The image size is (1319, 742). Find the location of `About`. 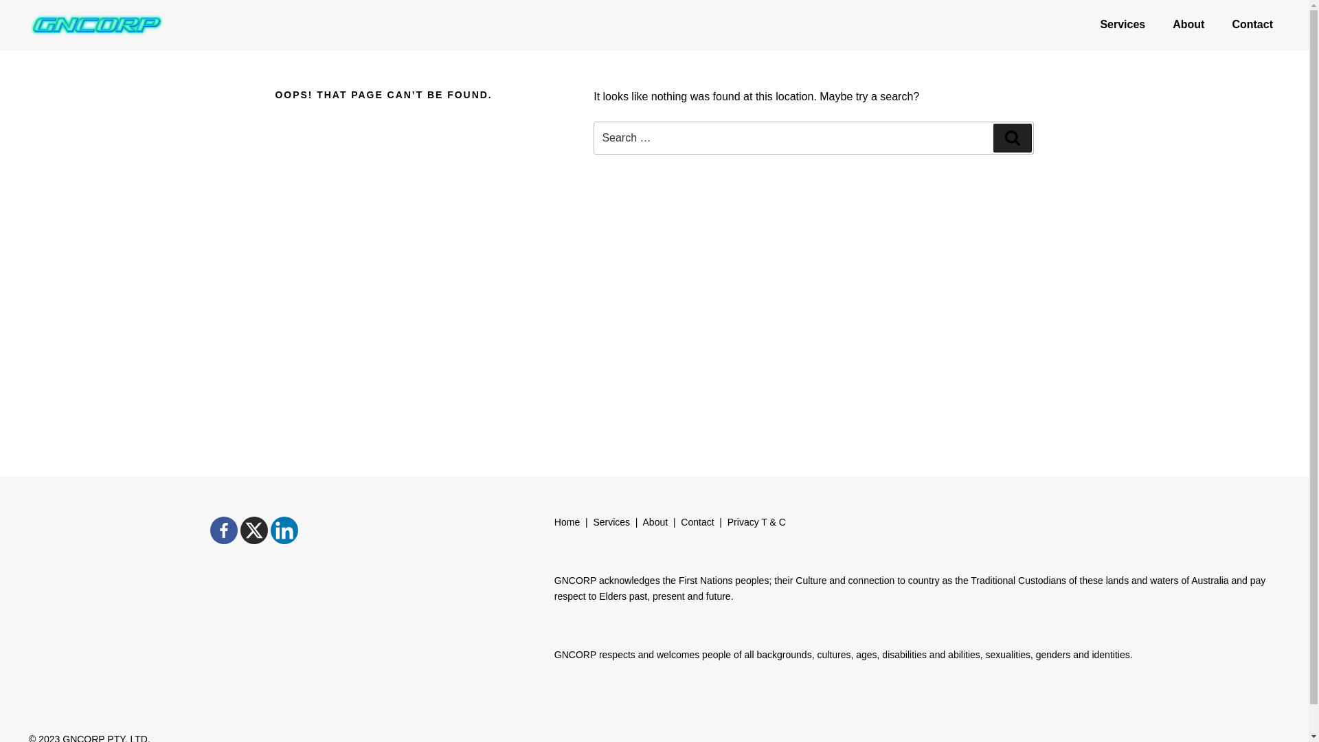

About is located at coordinates (655, 522).